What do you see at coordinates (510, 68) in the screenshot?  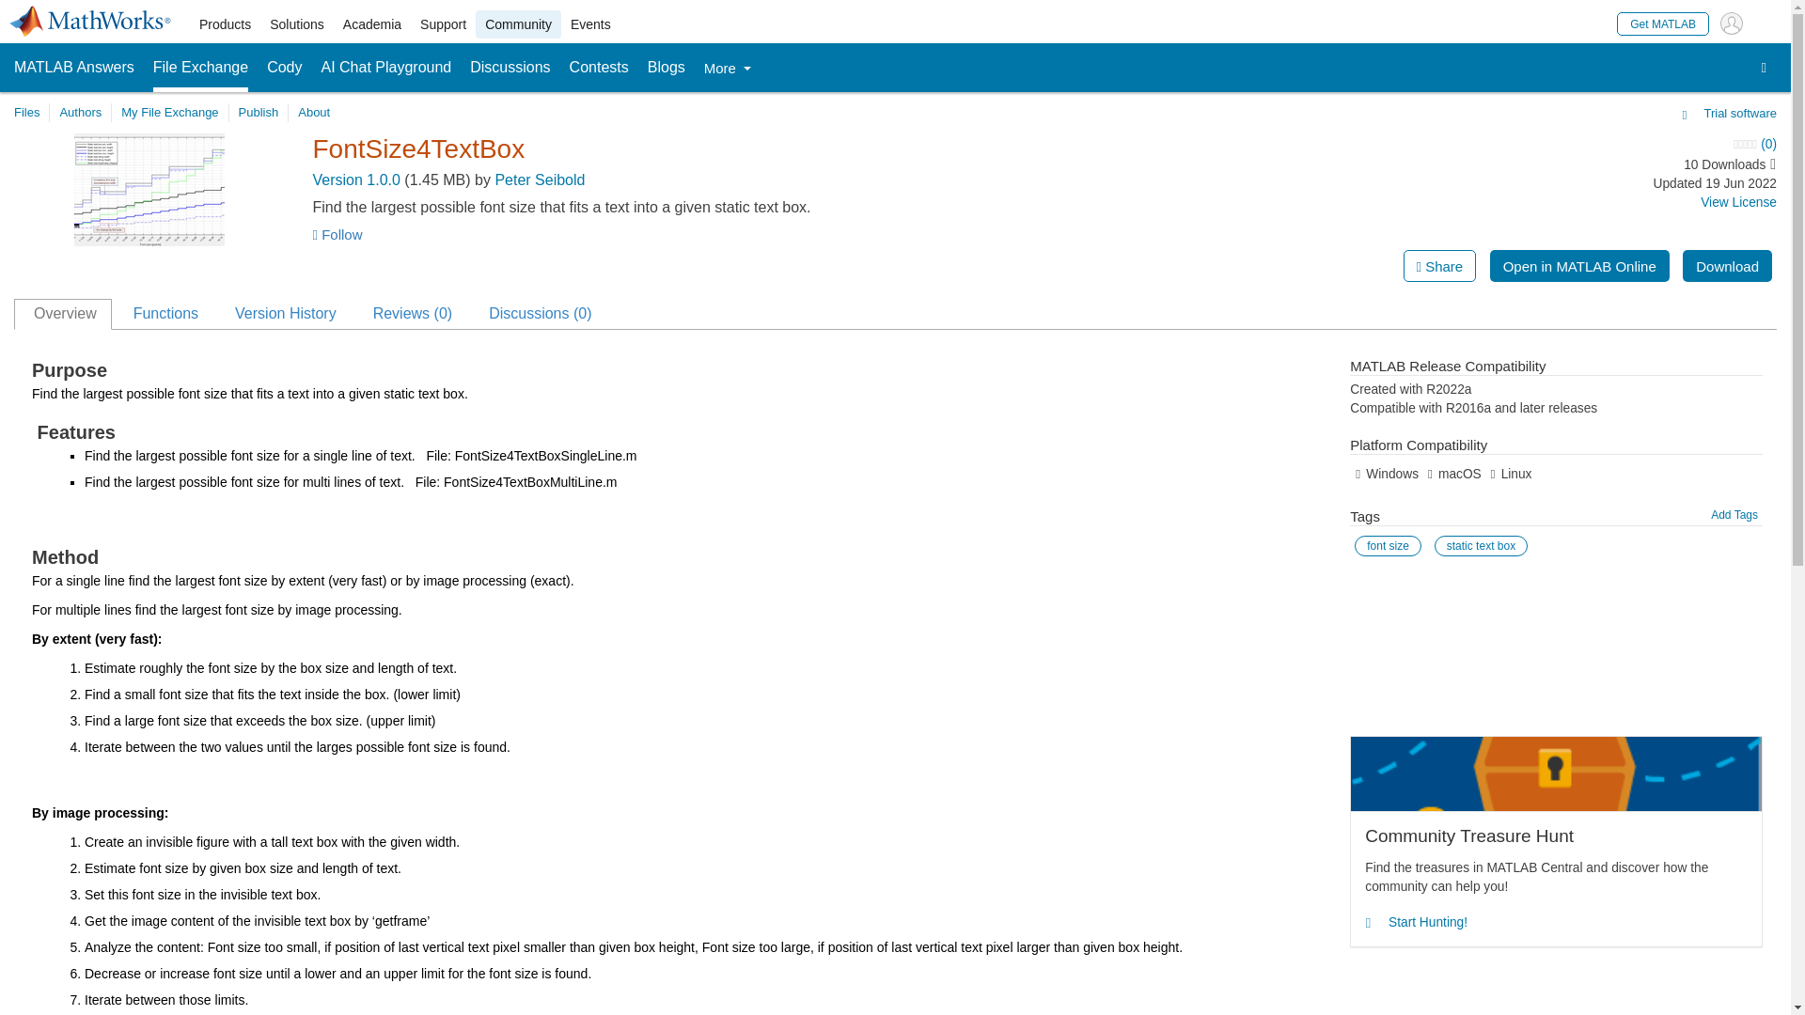 I see `Discussions` at bounding box center [510, 68].